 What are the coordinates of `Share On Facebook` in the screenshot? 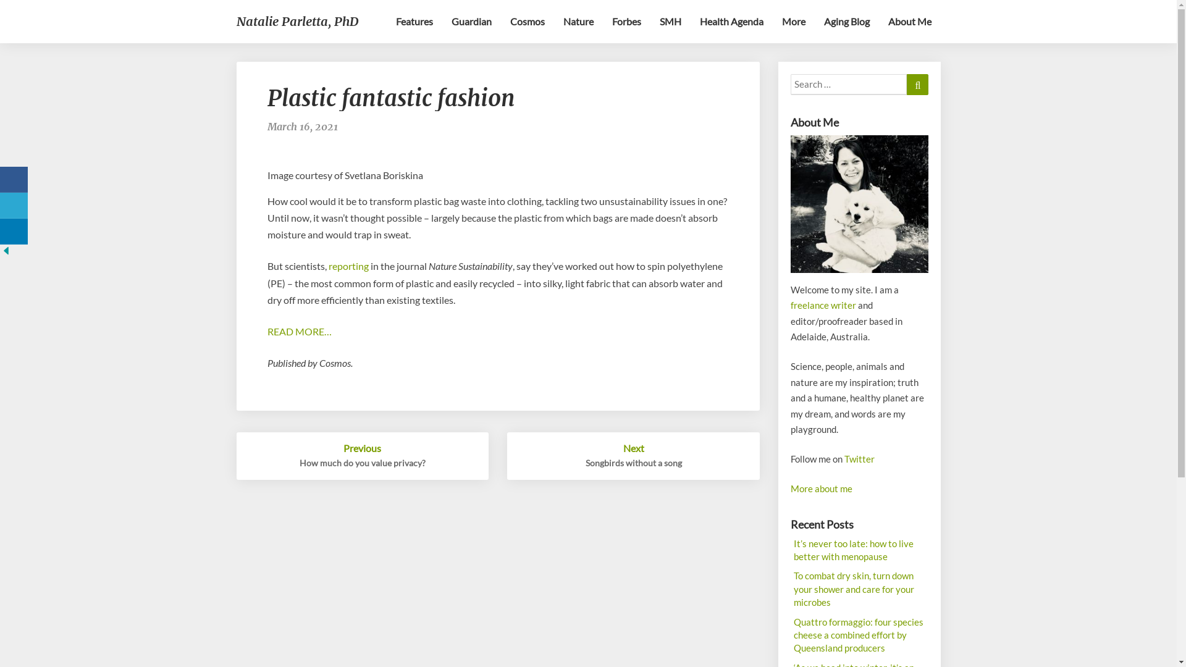 It's located at (14, 179).